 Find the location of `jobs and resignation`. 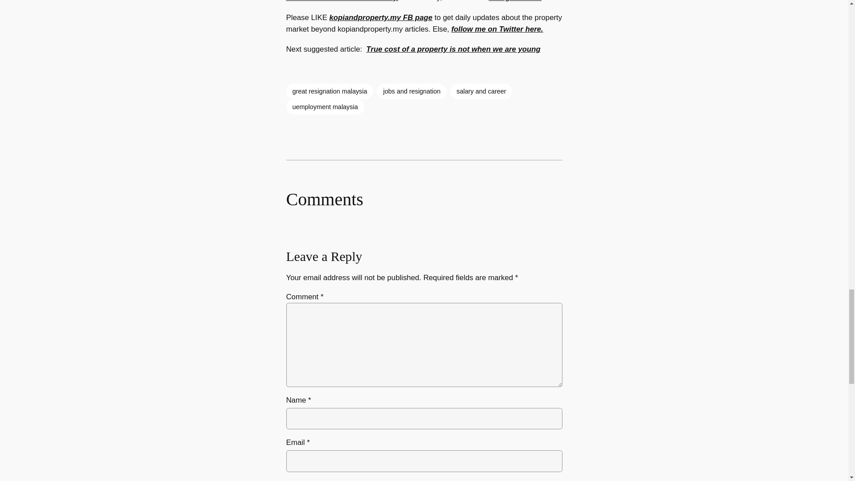

jobs and resignation is located at coordinates (411, 91).